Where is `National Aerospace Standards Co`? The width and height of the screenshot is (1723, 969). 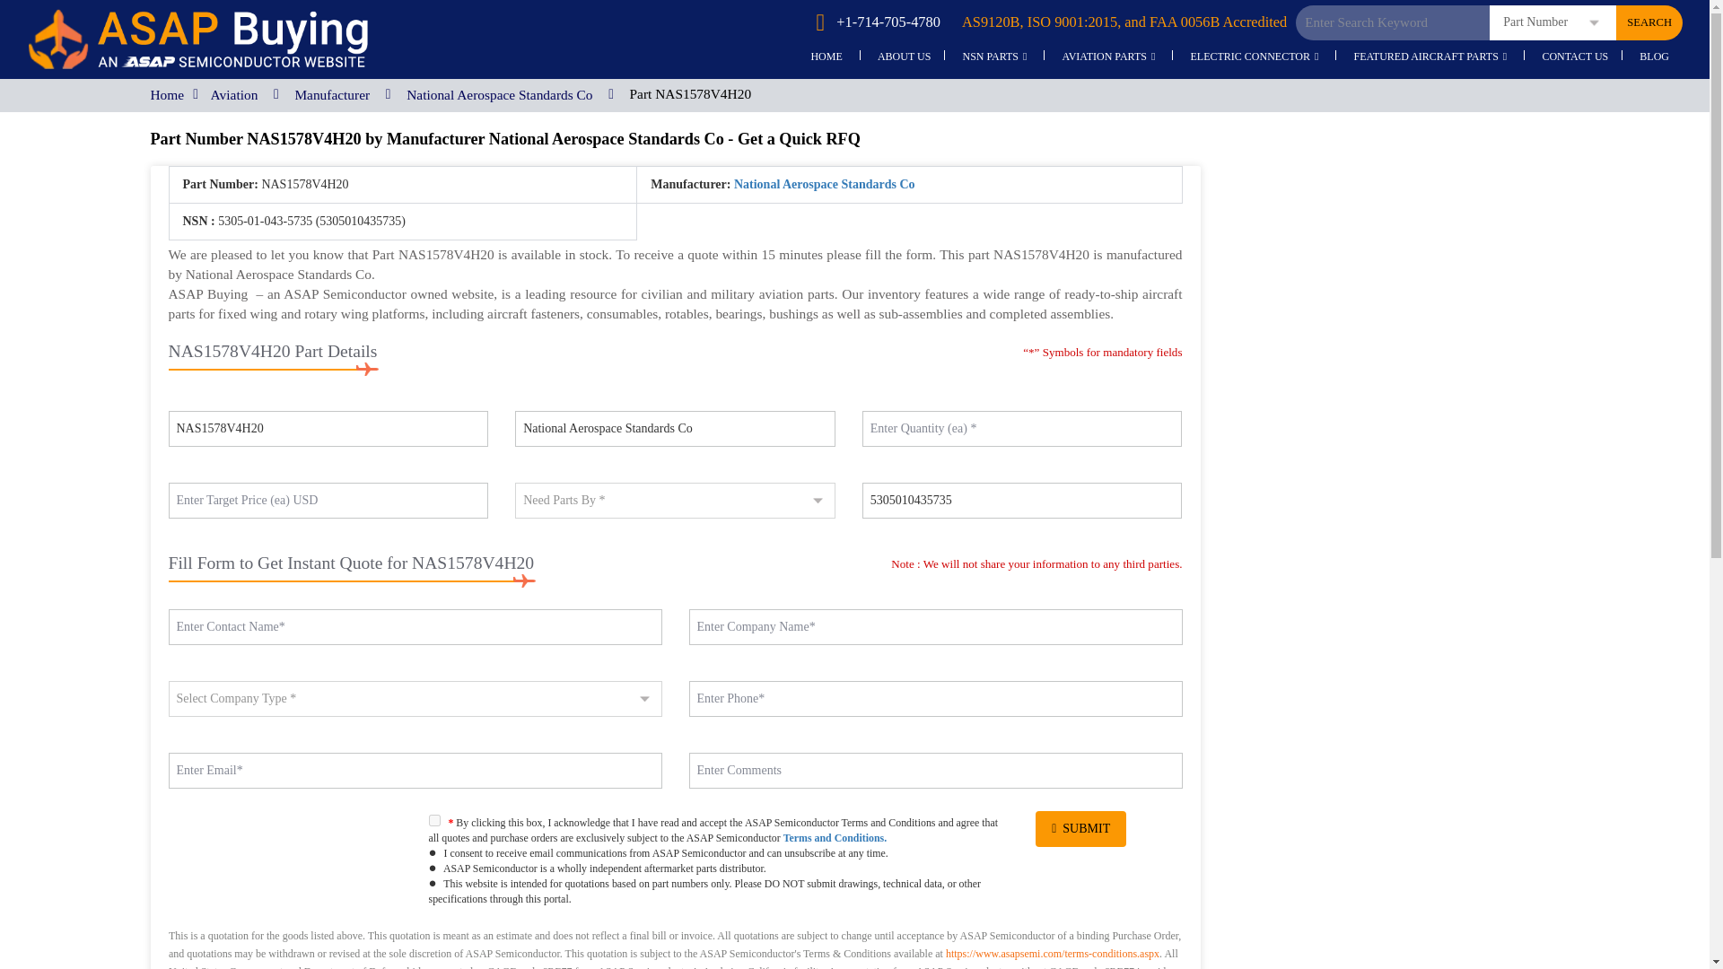
National Aerospace Standards Co is located at coordinates (675, 428).